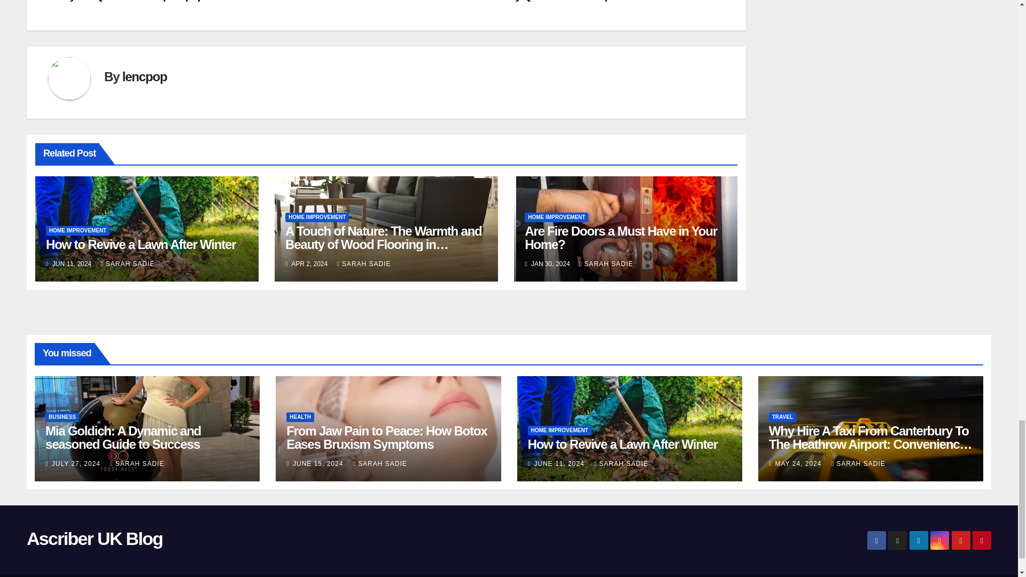 The width and height of the screenshot is (1026, 577). I want to click on lencpop, so click(144, 76).